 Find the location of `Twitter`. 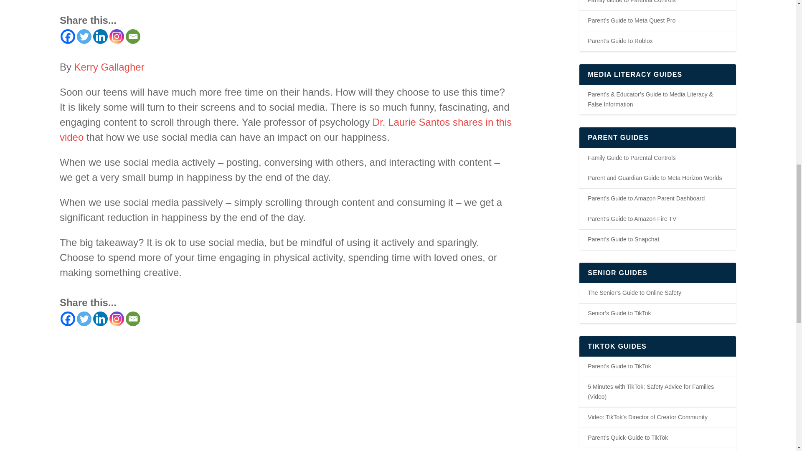

Twitter is located at coordinates (84, 36).